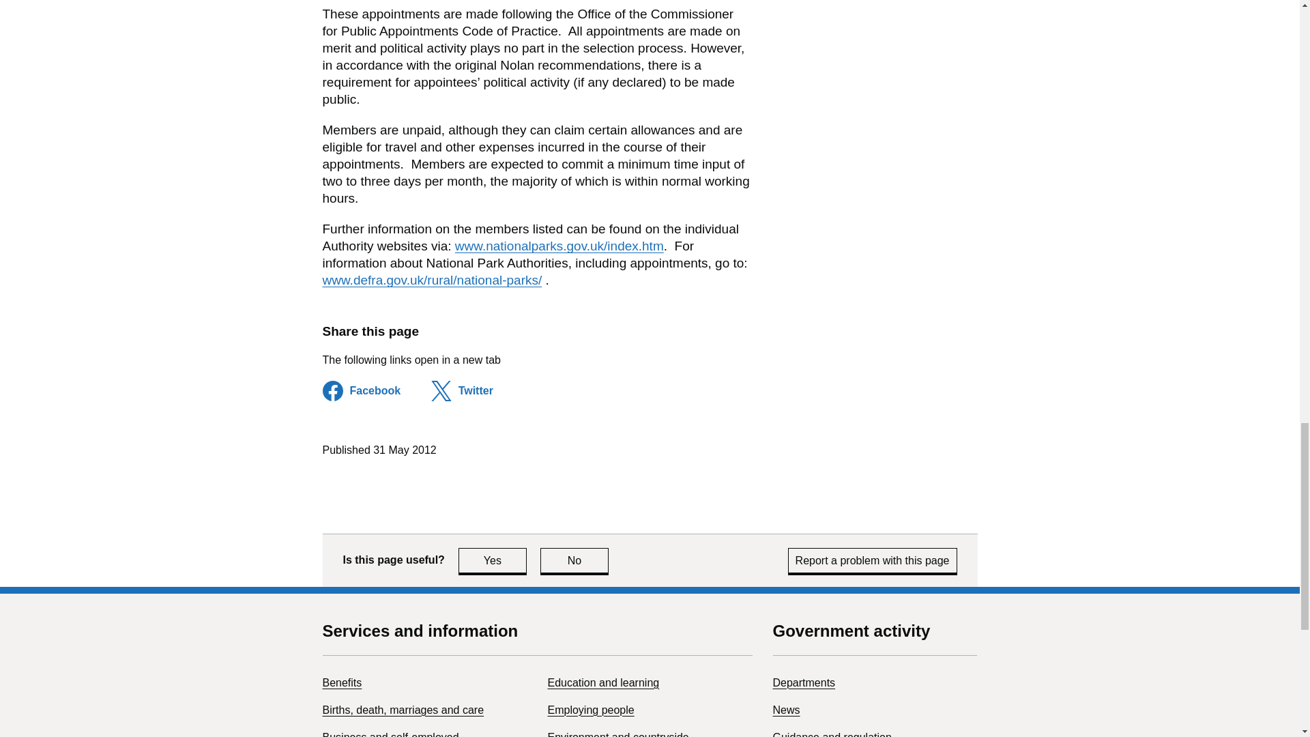 The height and width of the screenshot is (737, 1310). I want to click on Business and self-employed, so click(341, 682).